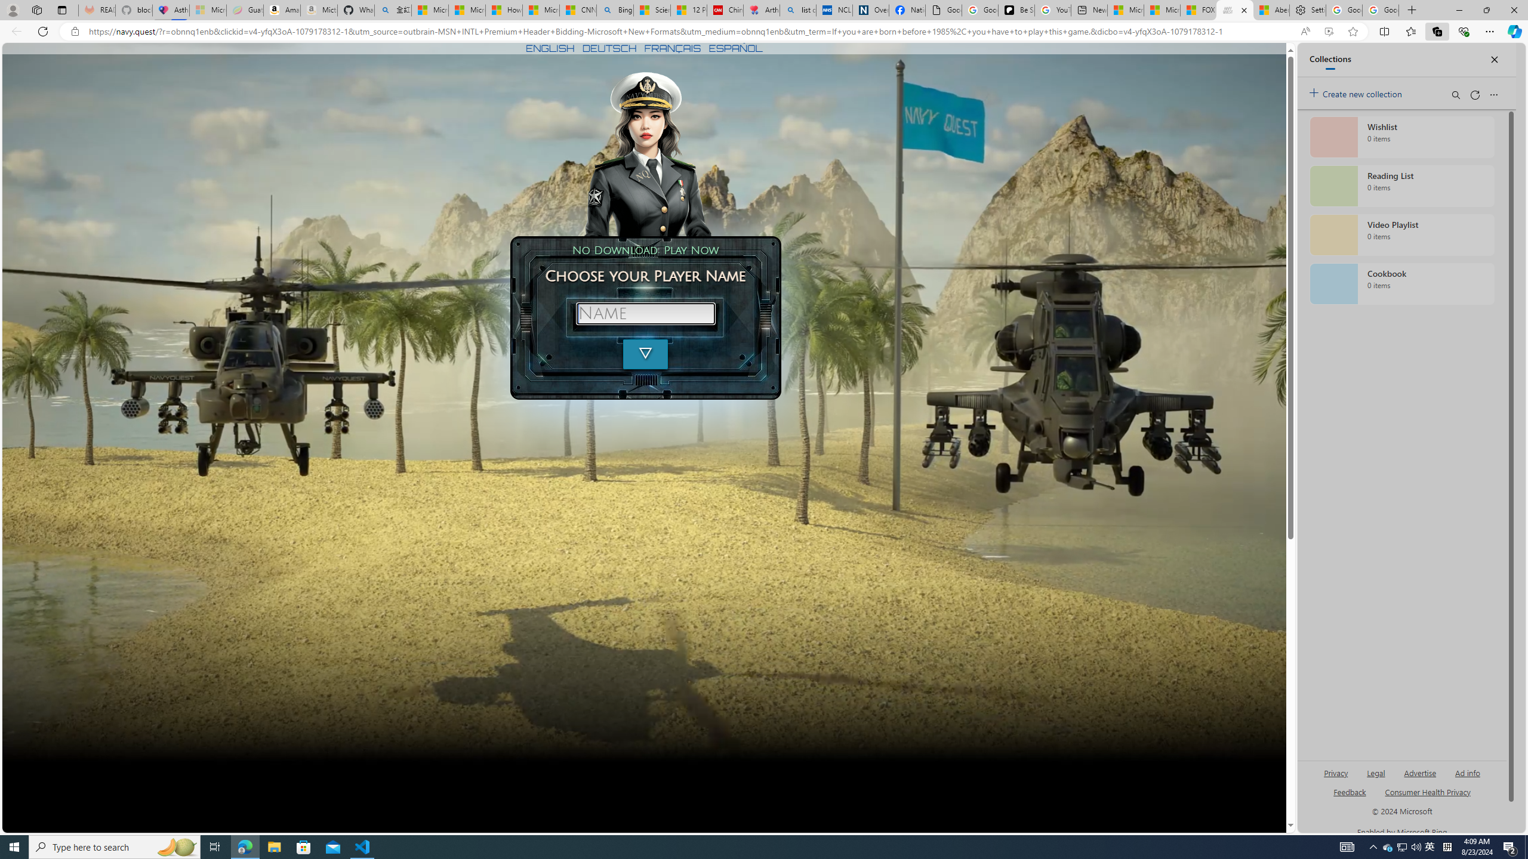  Describe the element at coordinates (1350, 791) in the screenshot. I see `AutomationID: sb_feedback` at that location.